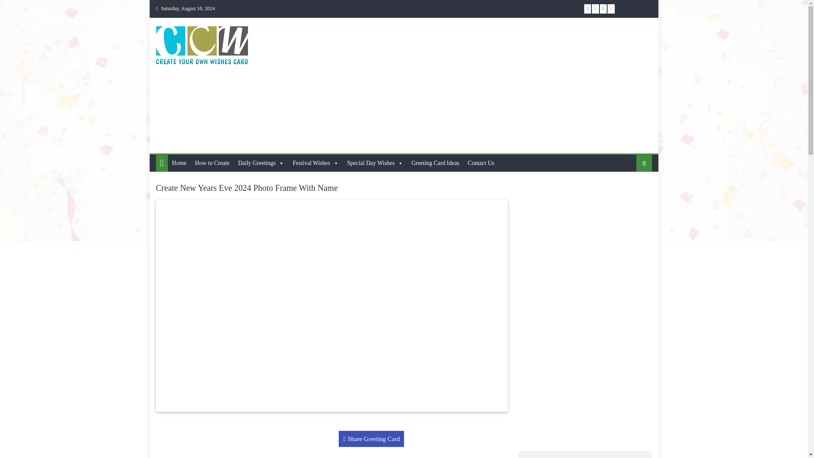 The width and height of the screenshot is (814, 458). I want to click on How to Create, so click(212, 163).